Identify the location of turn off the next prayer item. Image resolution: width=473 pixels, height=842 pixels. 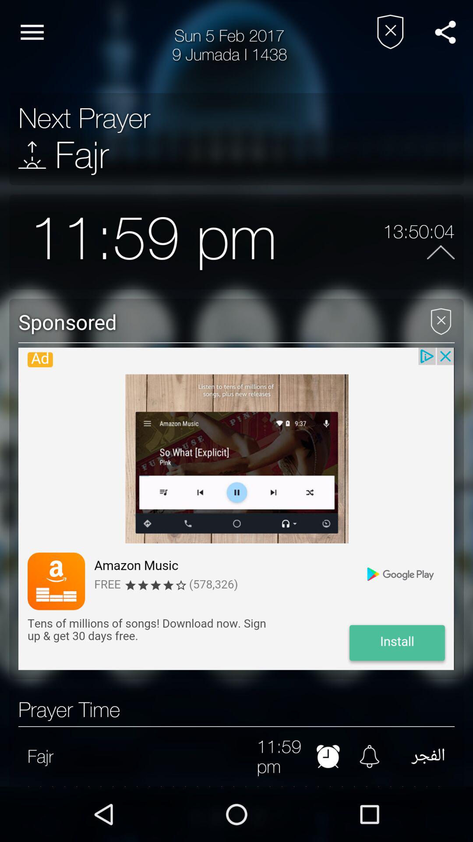
(84, 118).